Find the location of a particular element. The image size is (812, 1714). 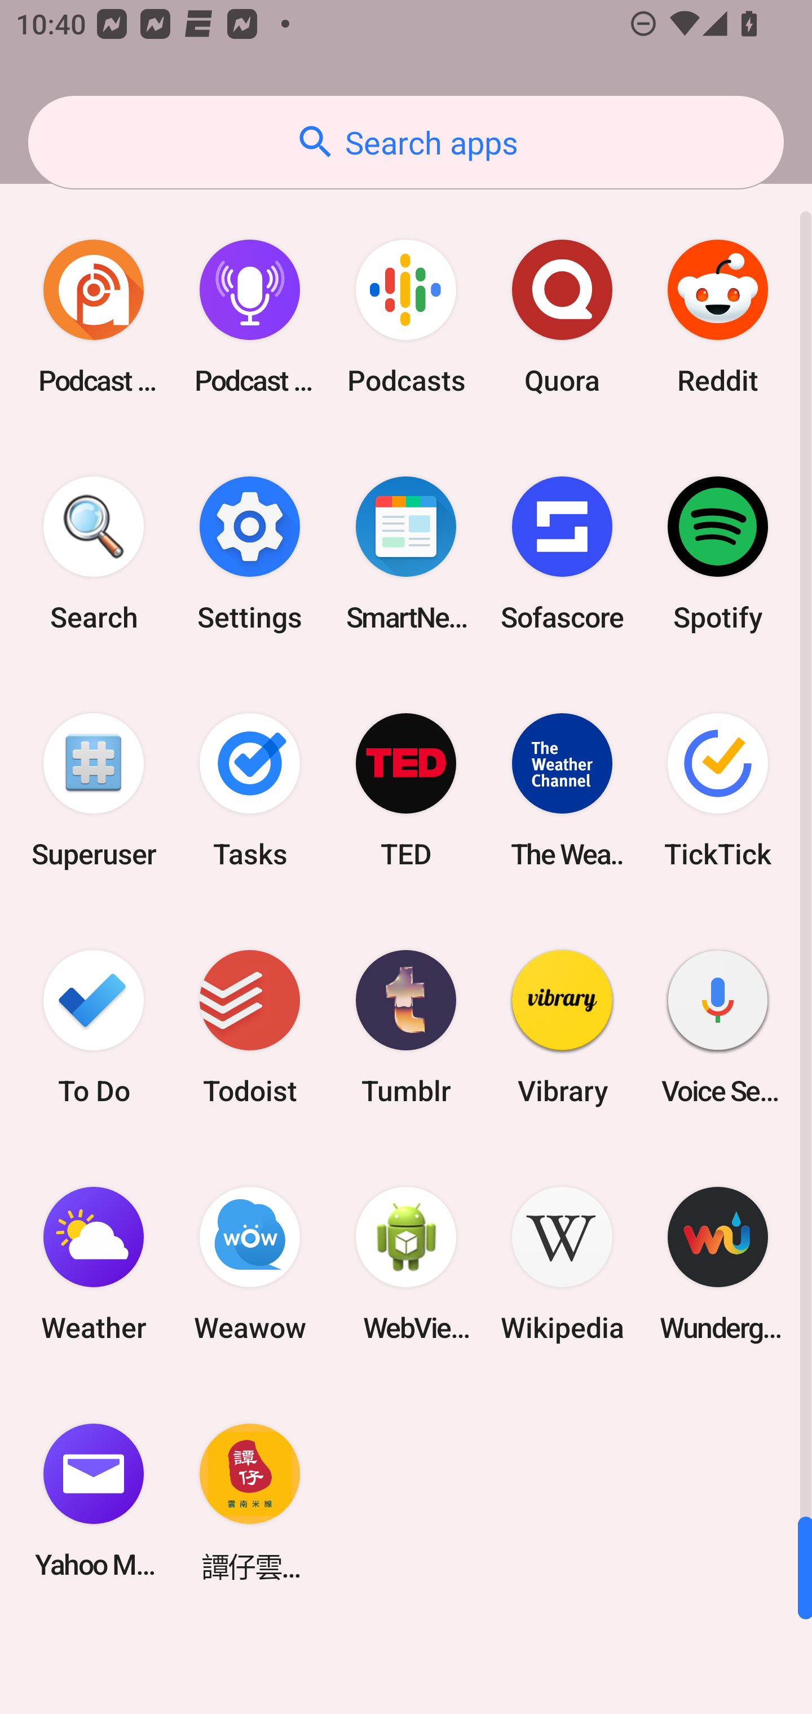

The Weather Channel is located at coordinates (562, 790).